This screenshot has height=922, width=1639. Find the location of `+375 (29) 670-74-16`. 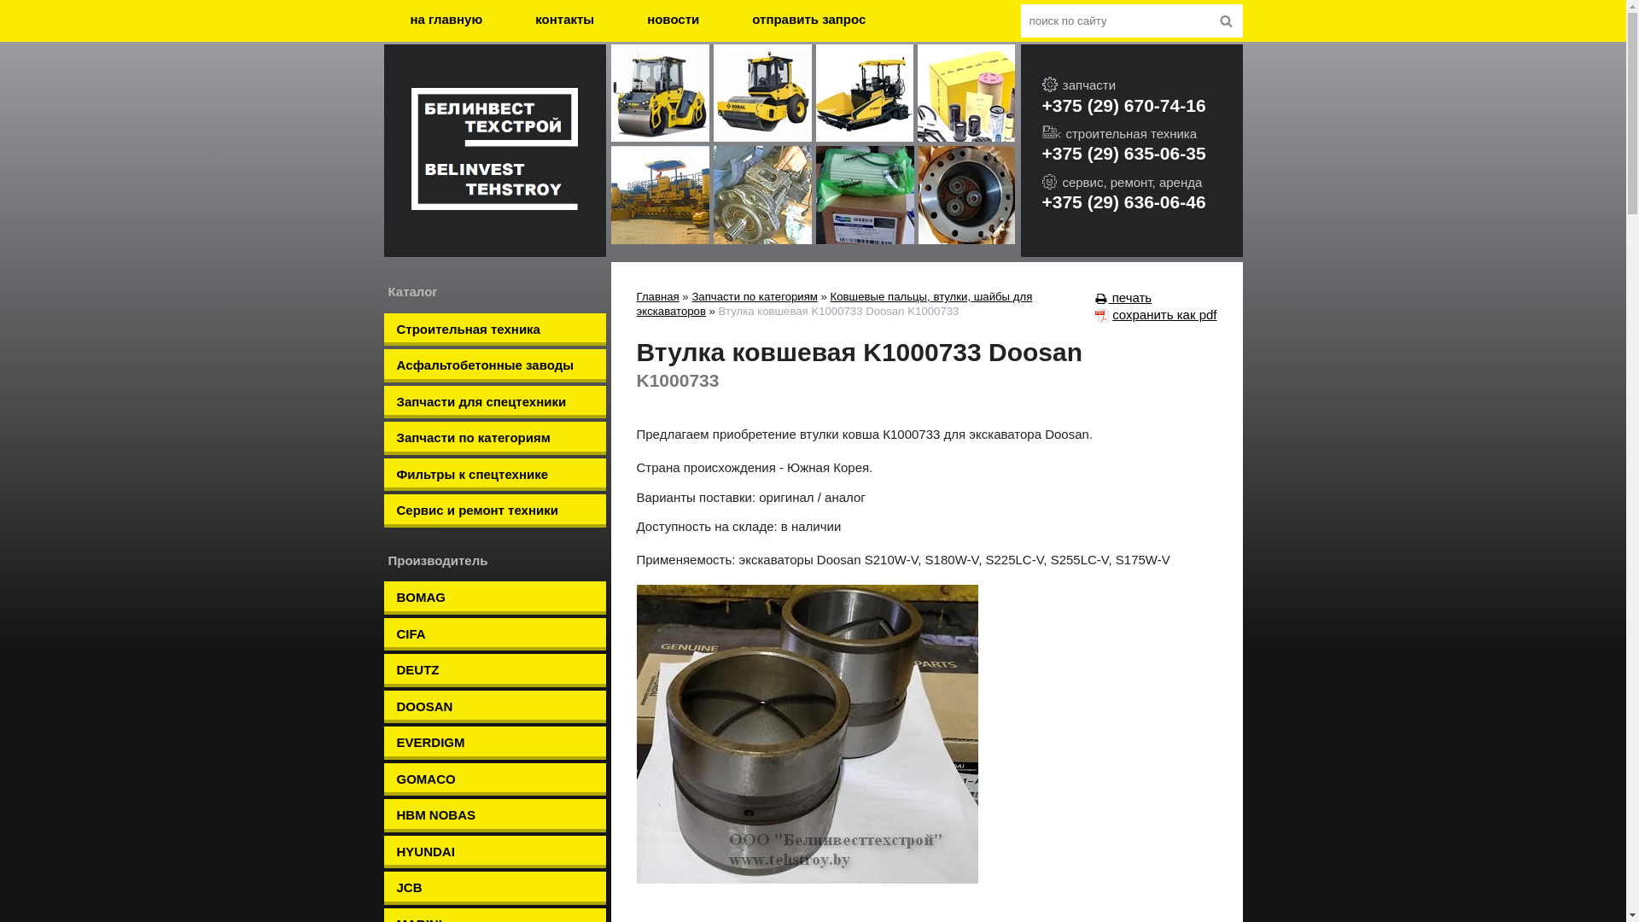

+375 (29) 670-74-16 is located at coordinates (1142, 106).